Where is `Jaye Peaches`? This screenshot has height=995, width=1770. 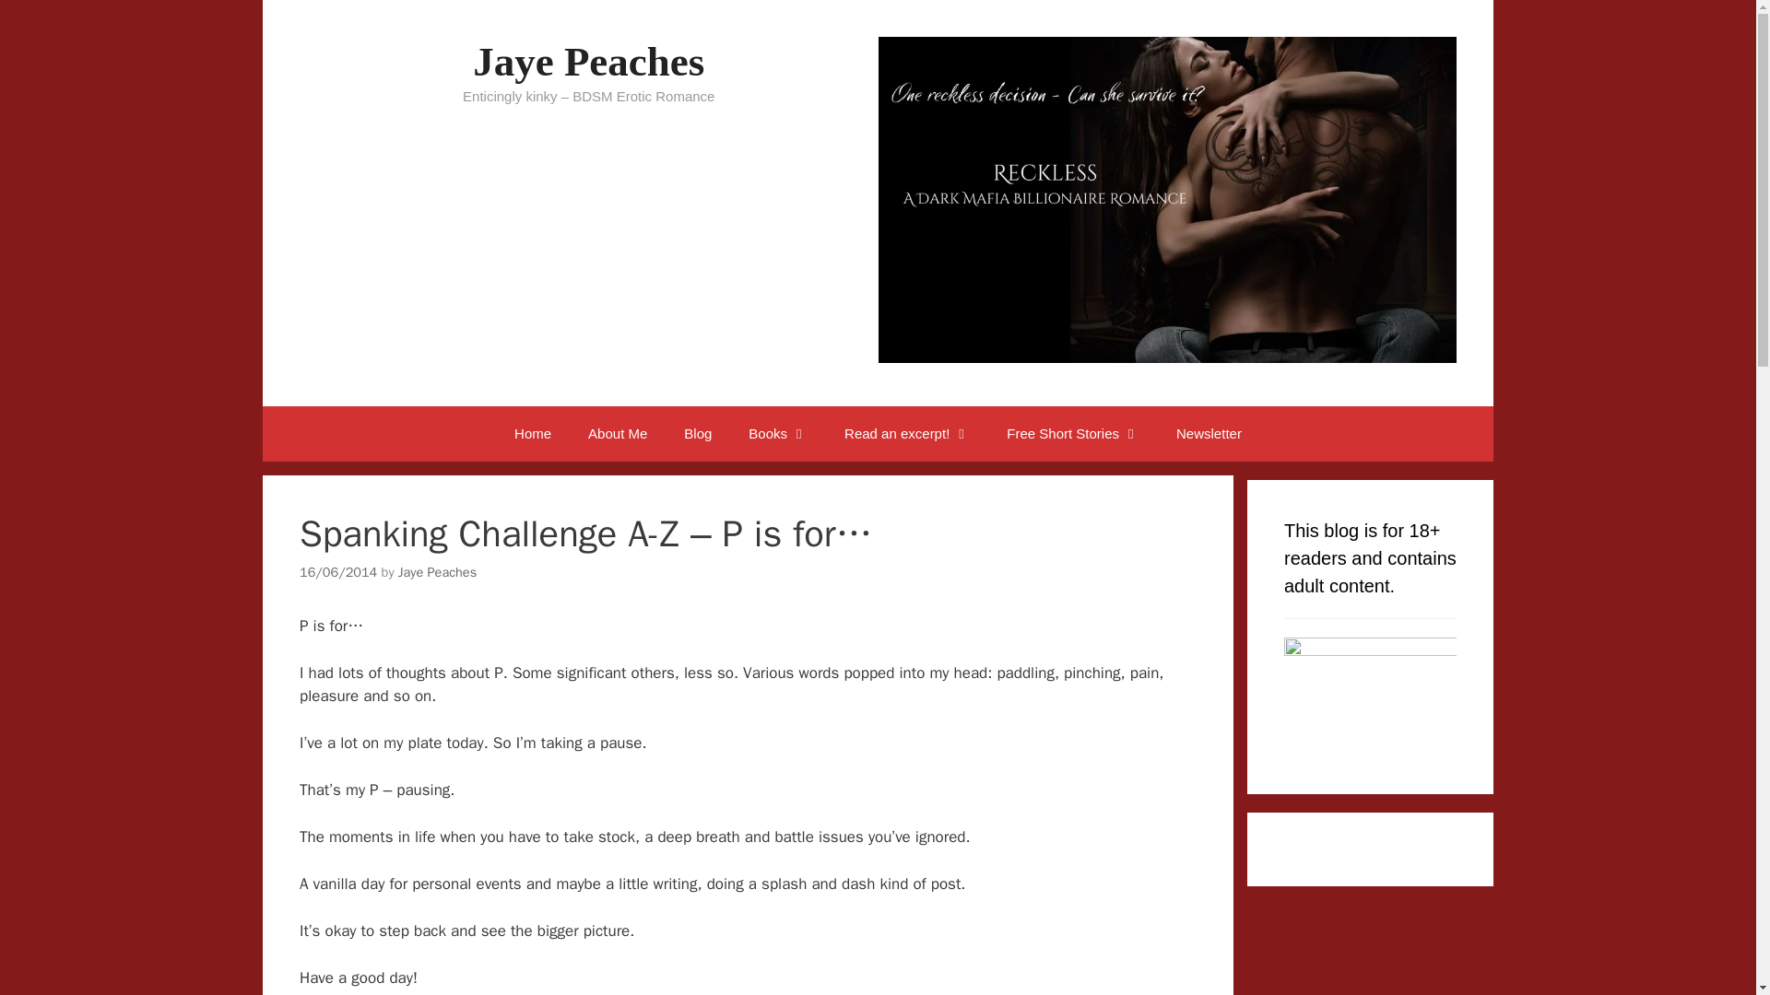 Jaye Peaches is located at coordinates (588, 61).